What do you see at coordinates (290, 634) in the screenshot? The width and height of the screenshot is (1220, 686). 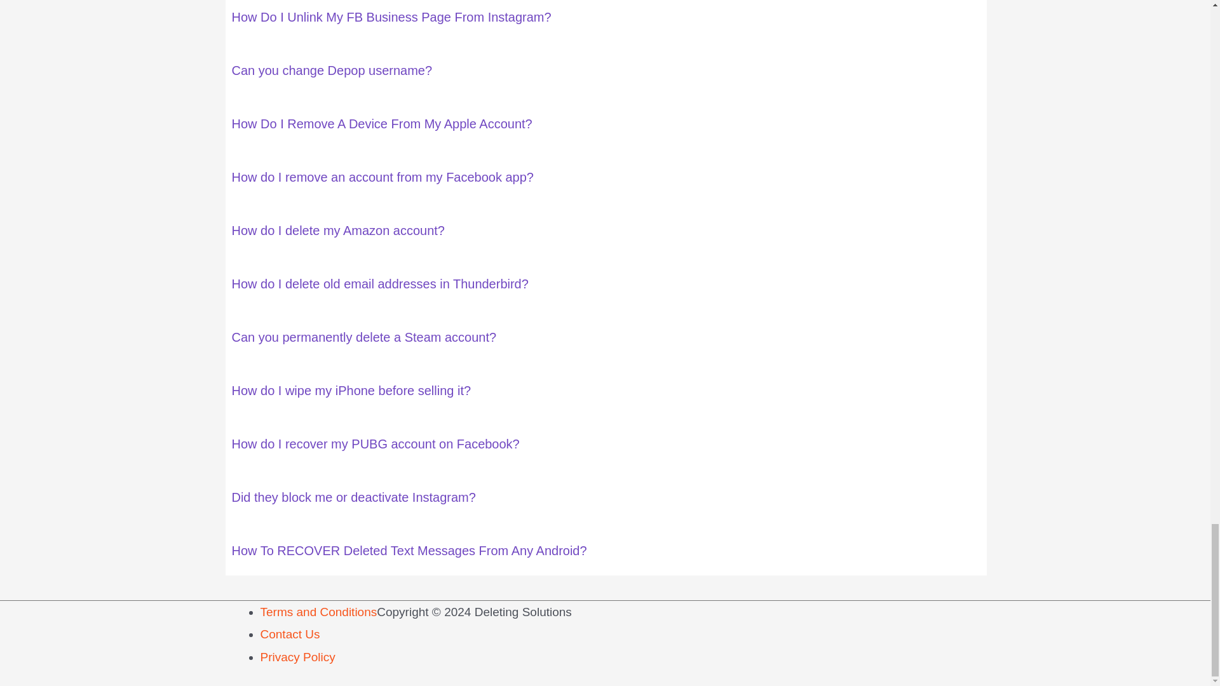 I see `Contact Us` at bounding box center [290, 634].